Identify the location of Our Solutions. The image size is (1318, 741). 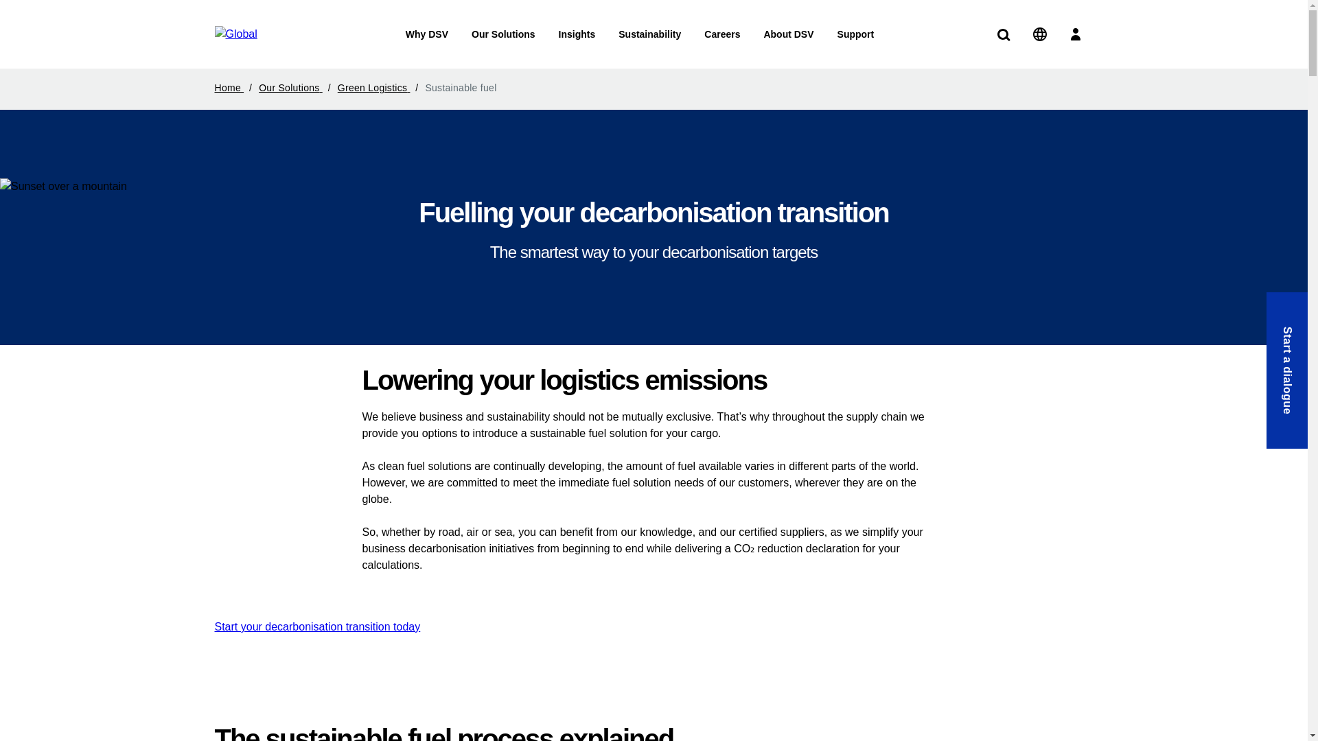
(297, 88).